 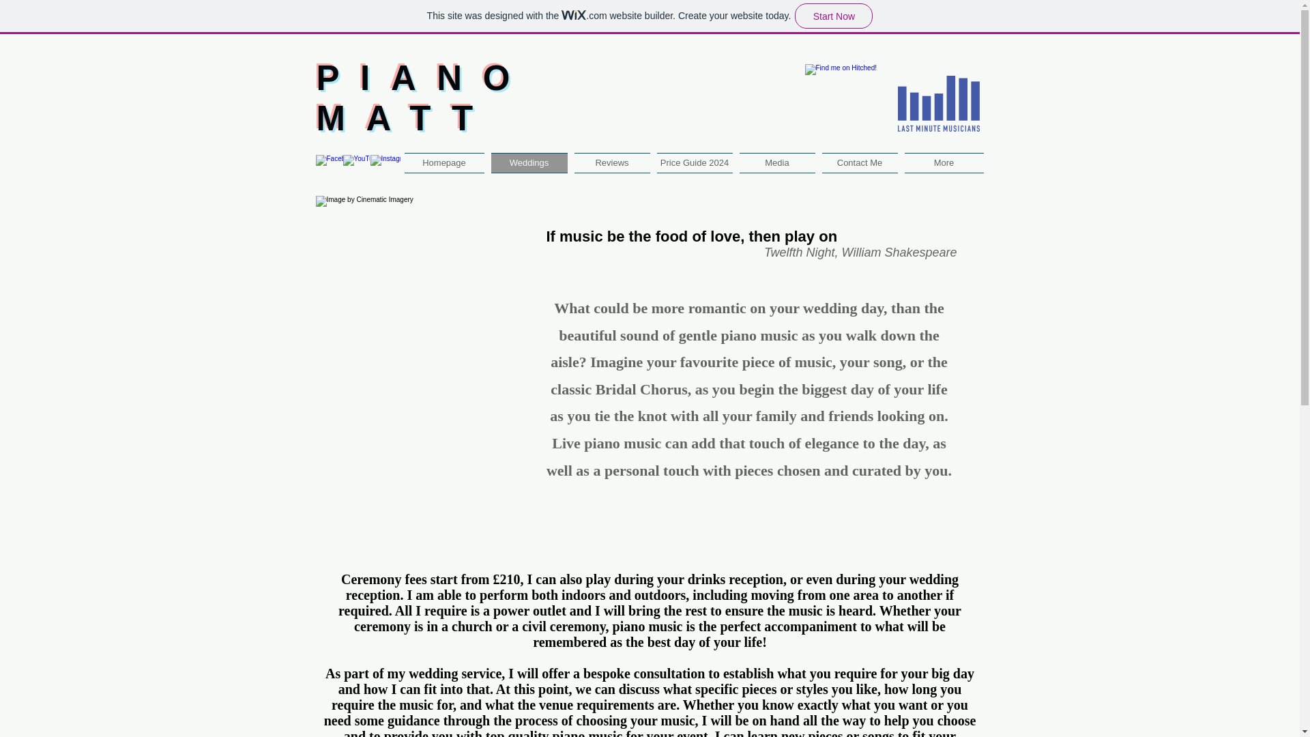 I want to click on Homepage, so click(x=860, y=162).